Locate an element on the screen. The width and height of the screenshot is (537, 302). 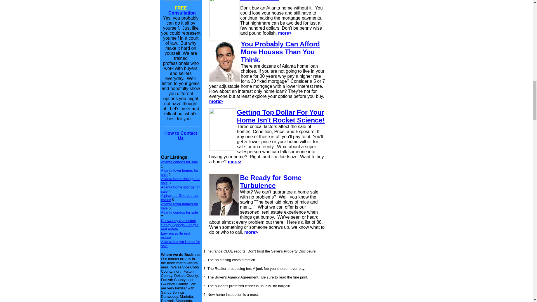
Atlanta Intown Home for sale is located at coordinates (180, 244).